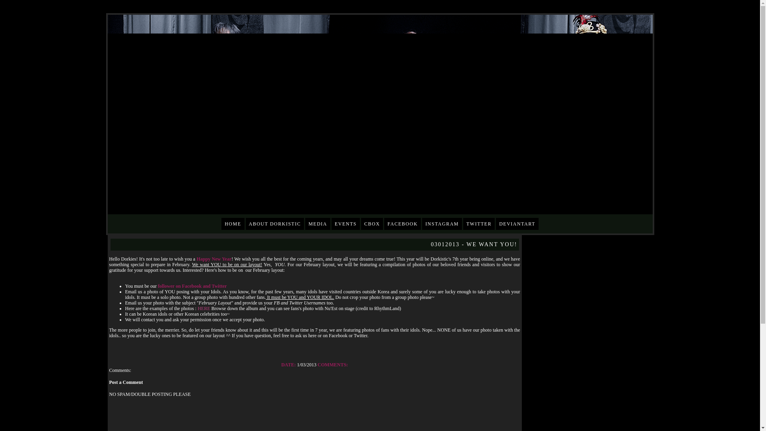 The height and width of the screenshot is (431, 766). Describe the element at coordinates (479, 223) in the screenshot. I see `TWITTER` at that location.